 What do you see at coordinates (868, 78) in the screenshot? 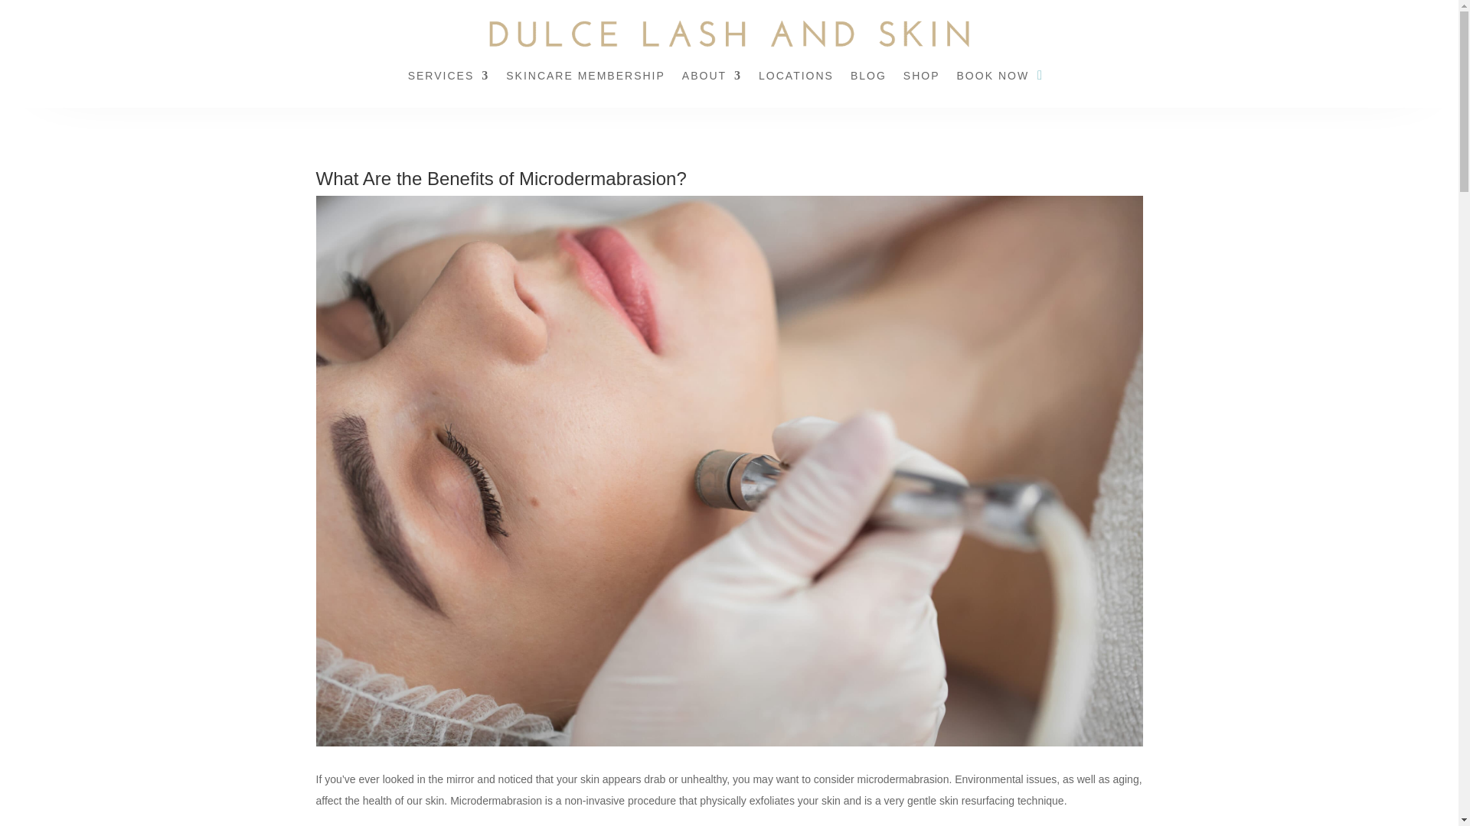
I see `BLOG` at bounding box center [868, 78].